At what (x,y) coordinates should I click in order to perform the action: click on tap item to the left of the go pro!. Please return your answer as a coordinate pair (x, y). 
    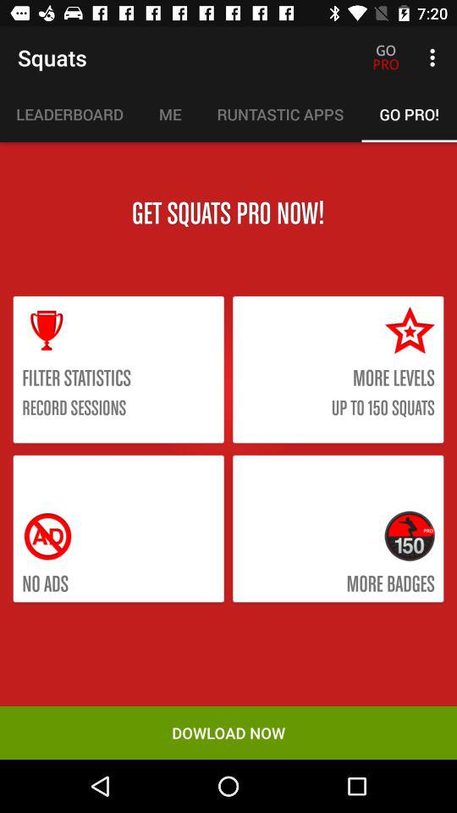
    Looking at the image, I should click on (280, 114).